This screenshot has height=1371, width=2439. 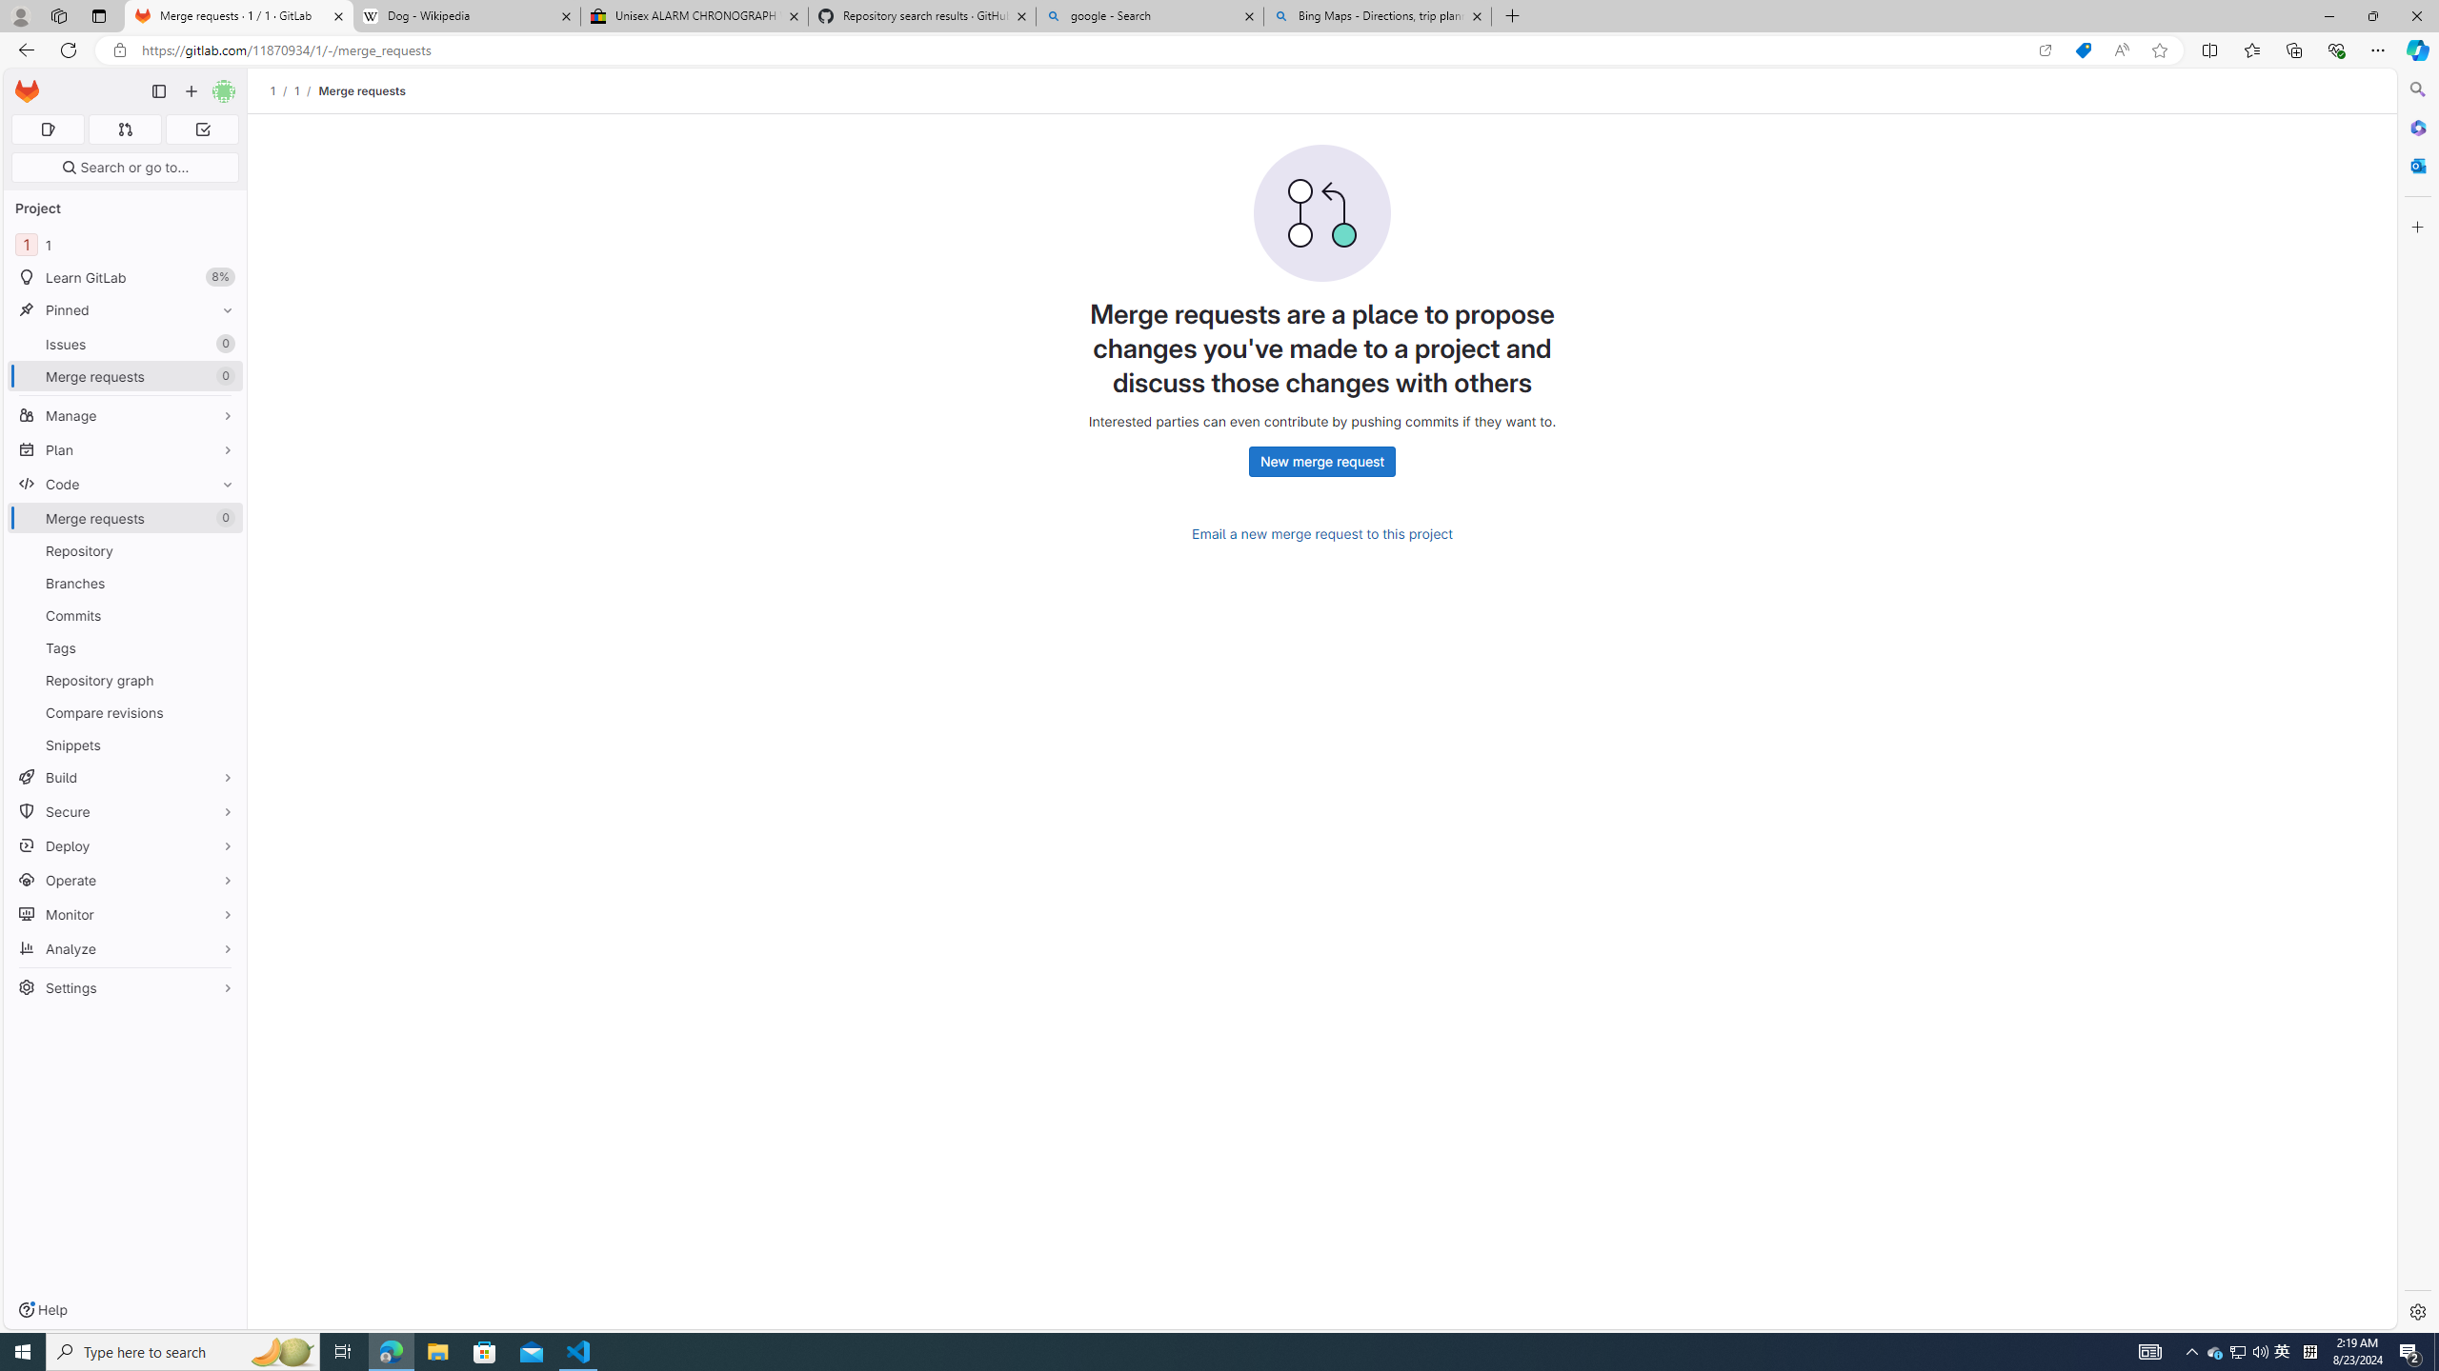 I want to click on 1 1, so click(x=126, y=244).